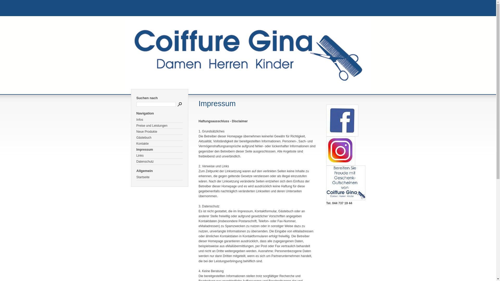 The width and height of the screenshot is (500, 281). Describe the element at coordinates (160, 150) in the screenshot. I see `Impressum` at that location.